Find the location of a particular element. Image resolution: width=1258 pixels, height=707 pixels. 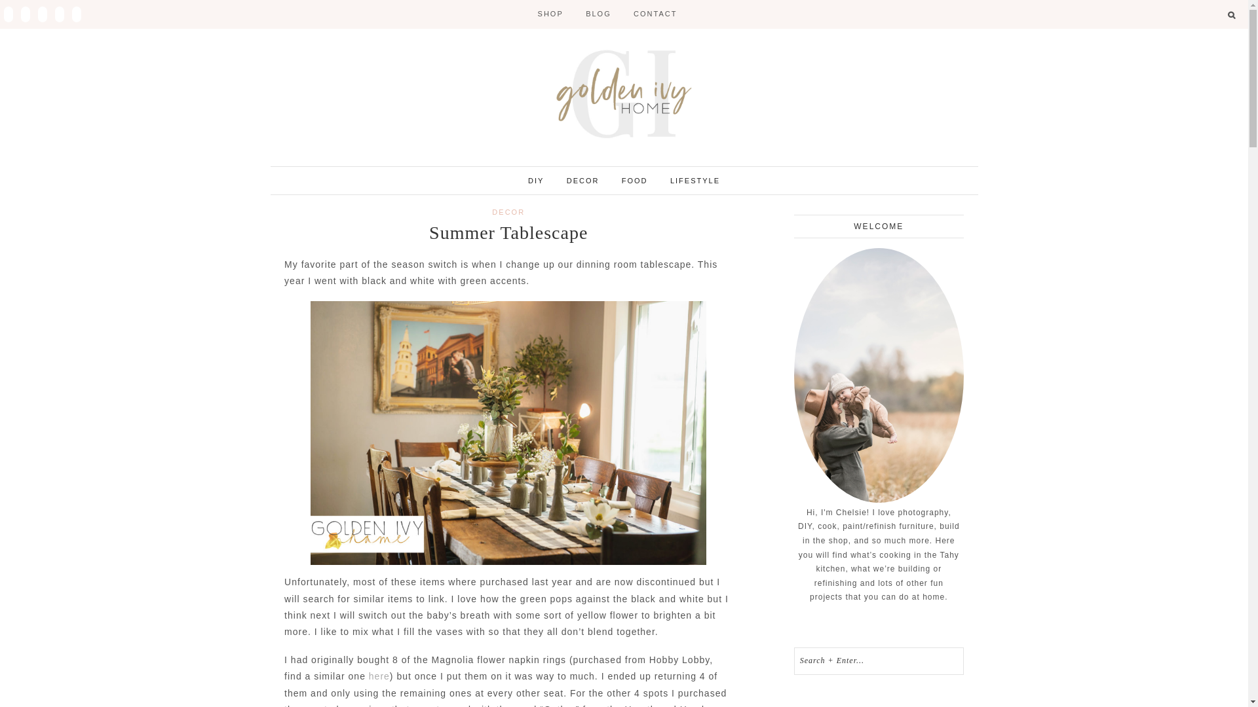

DIY is located at coordinates (536, 181).